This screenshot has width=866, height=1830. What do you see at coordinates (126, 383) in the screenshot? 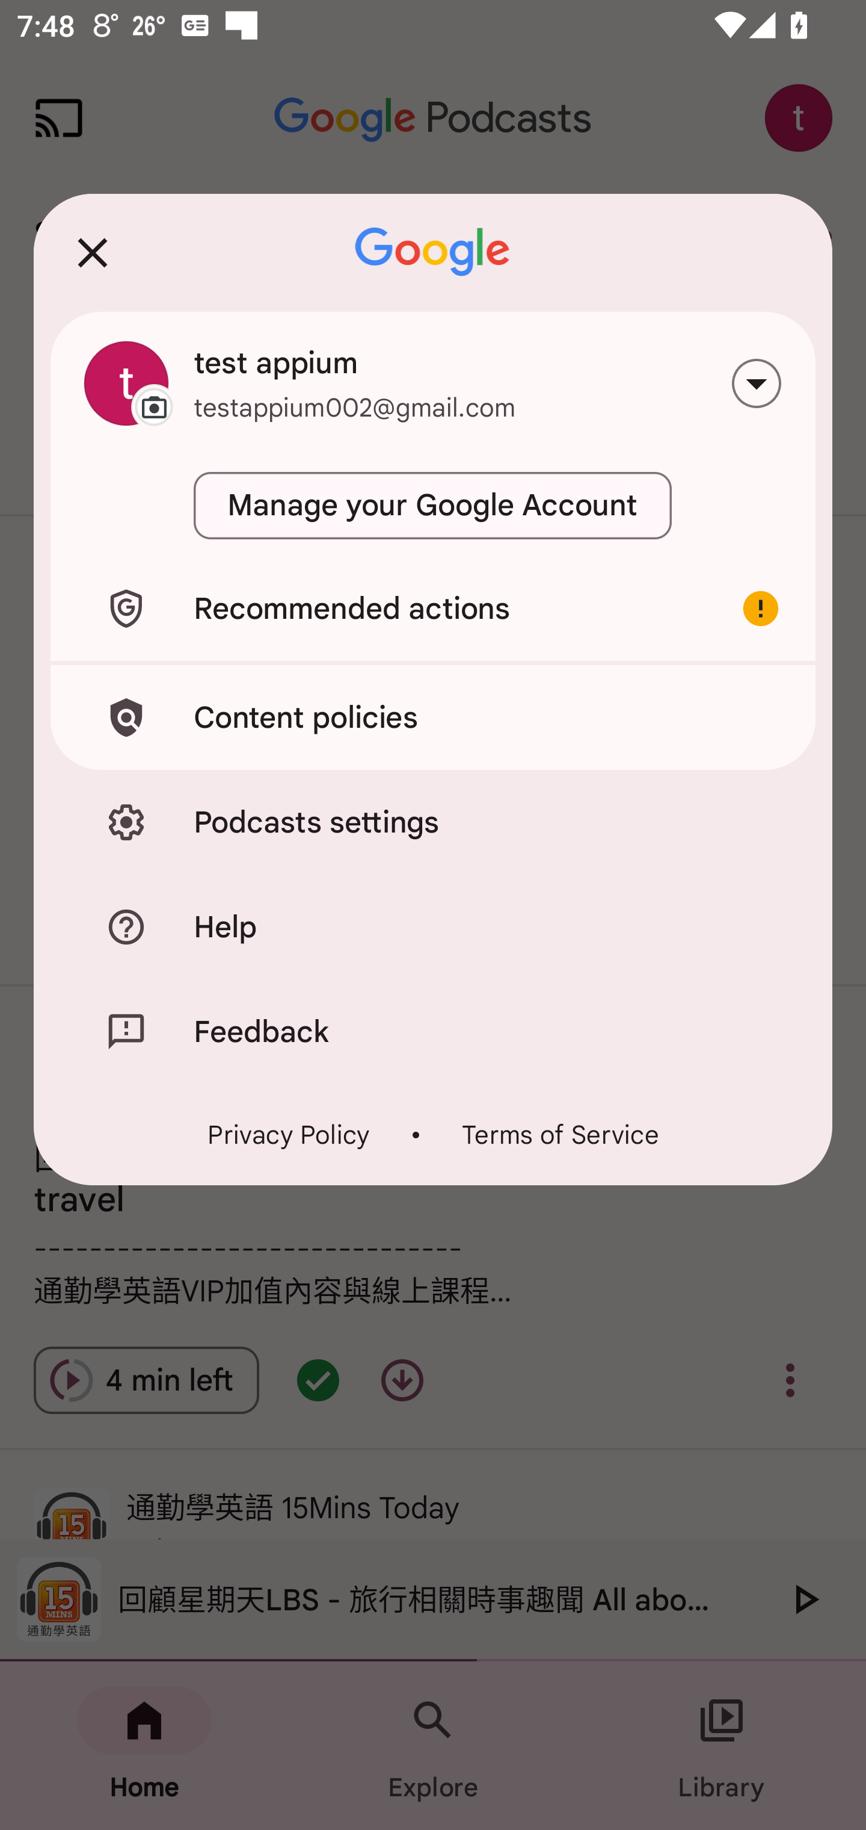
I see `Change profile picture.` at bounding box center [126, 383].